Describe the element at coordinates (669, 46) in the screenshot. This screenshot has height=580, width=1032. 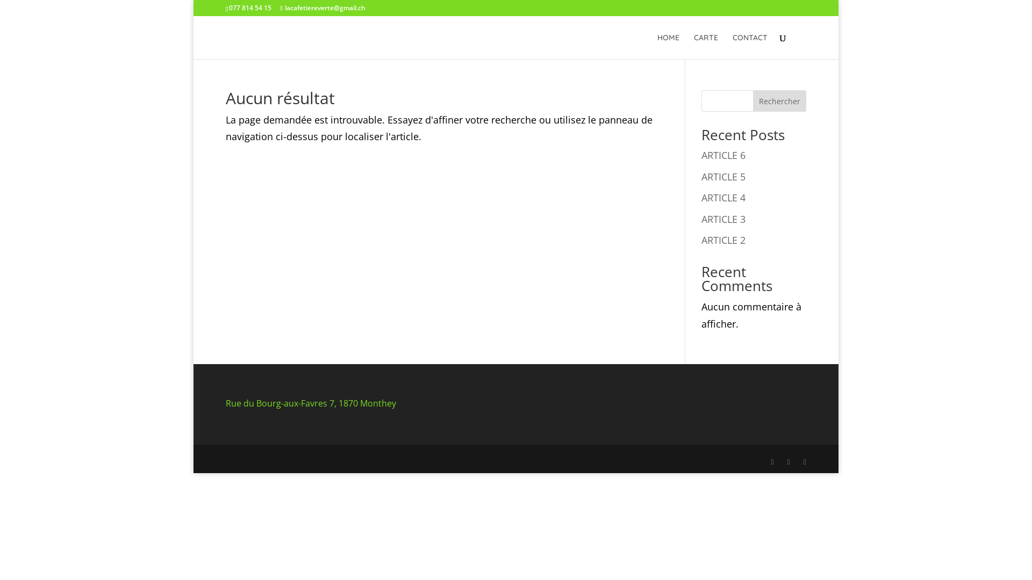
I see `HOME` at that location.